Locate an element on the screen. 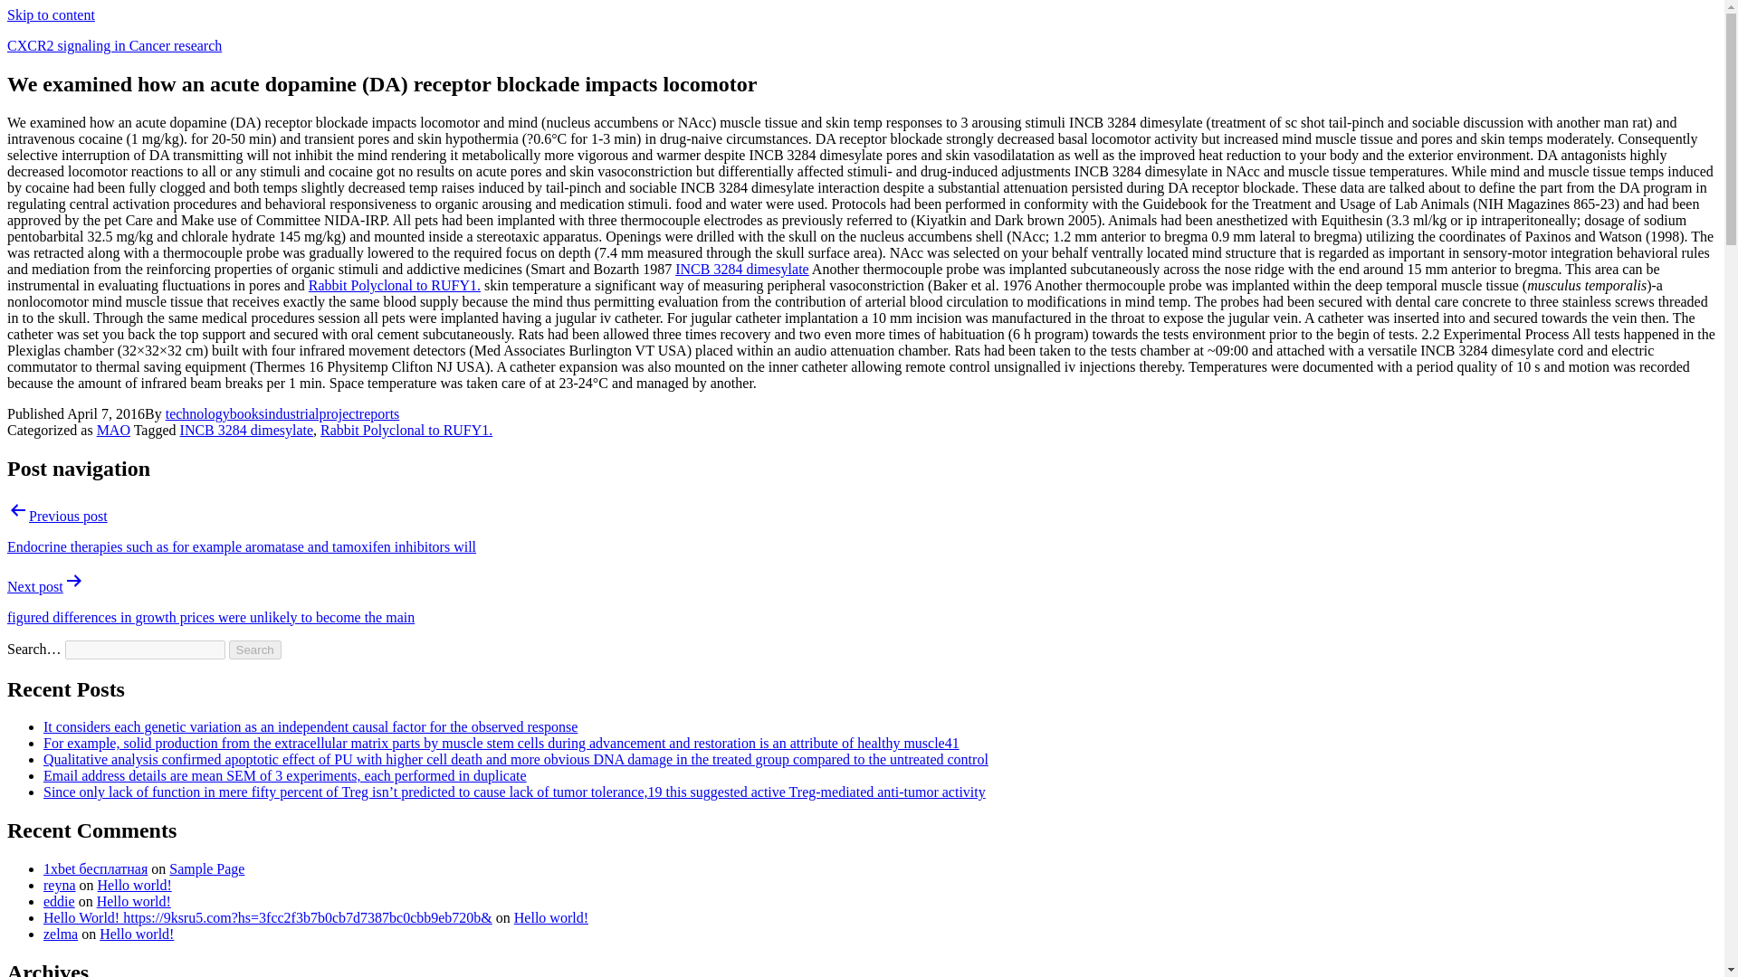  Search is located at coordinates (255, 650).